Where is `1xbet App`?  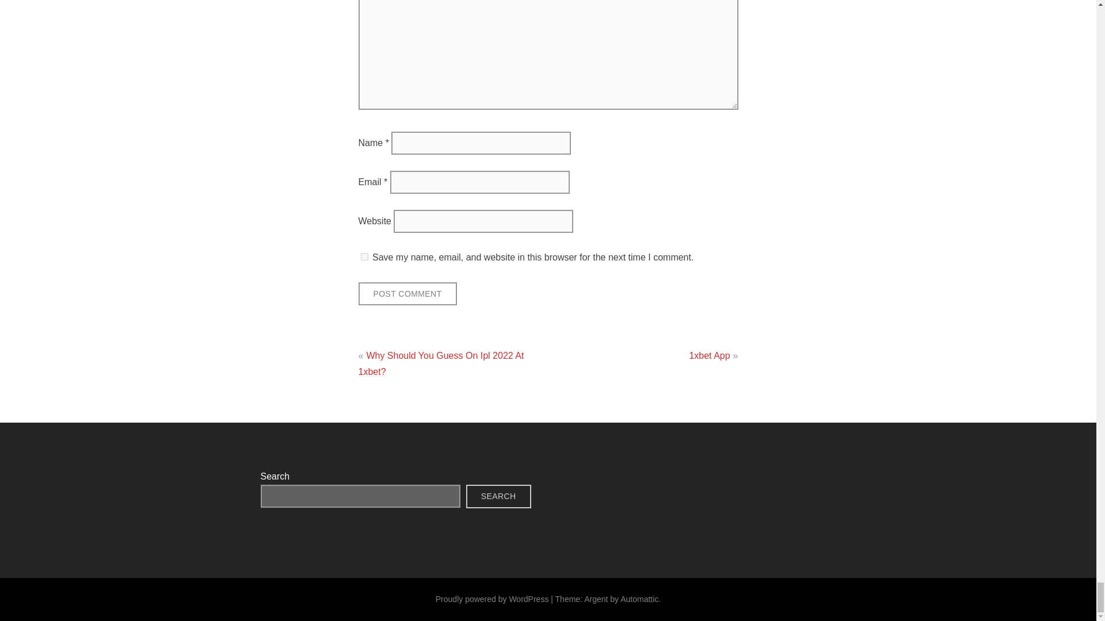
1xbet App is located at coordinates (709, 355).